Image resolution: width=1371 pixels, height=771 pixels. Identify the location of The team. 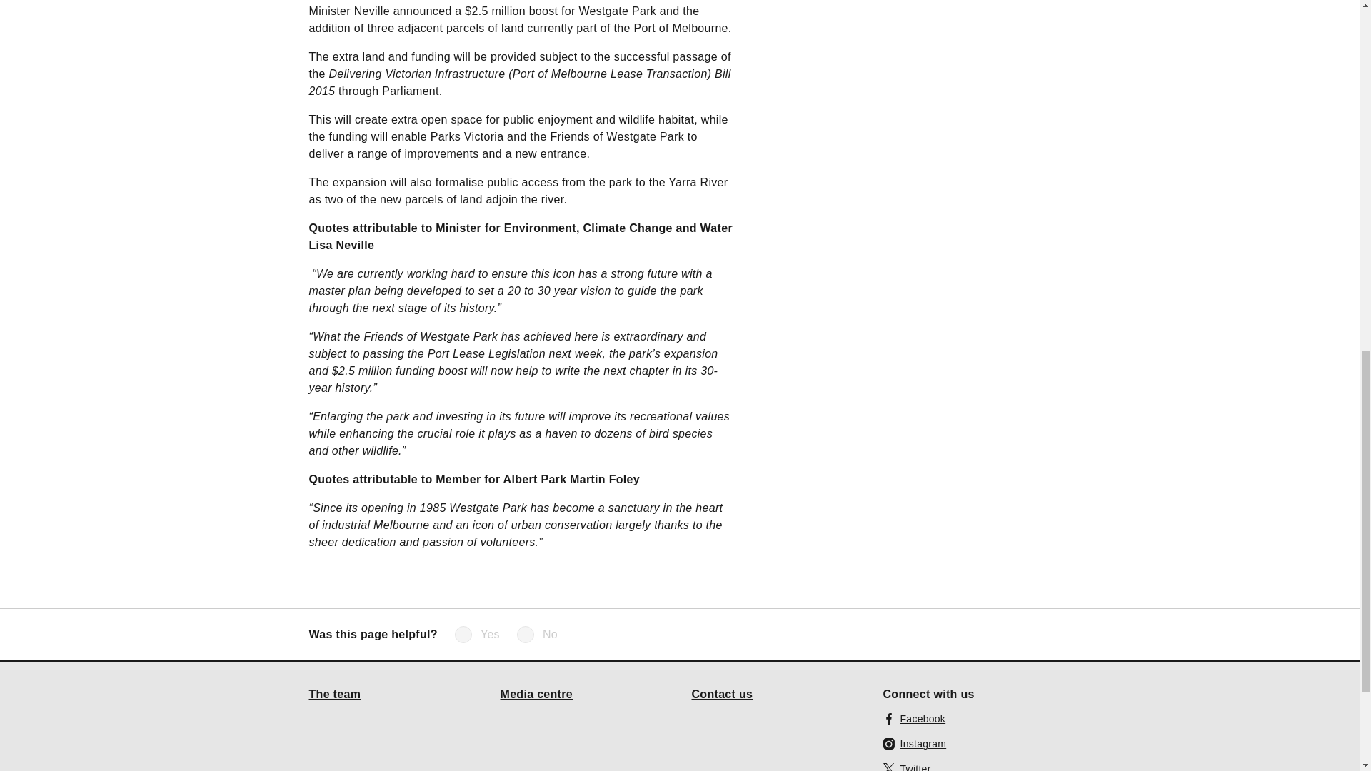
(334, 694).